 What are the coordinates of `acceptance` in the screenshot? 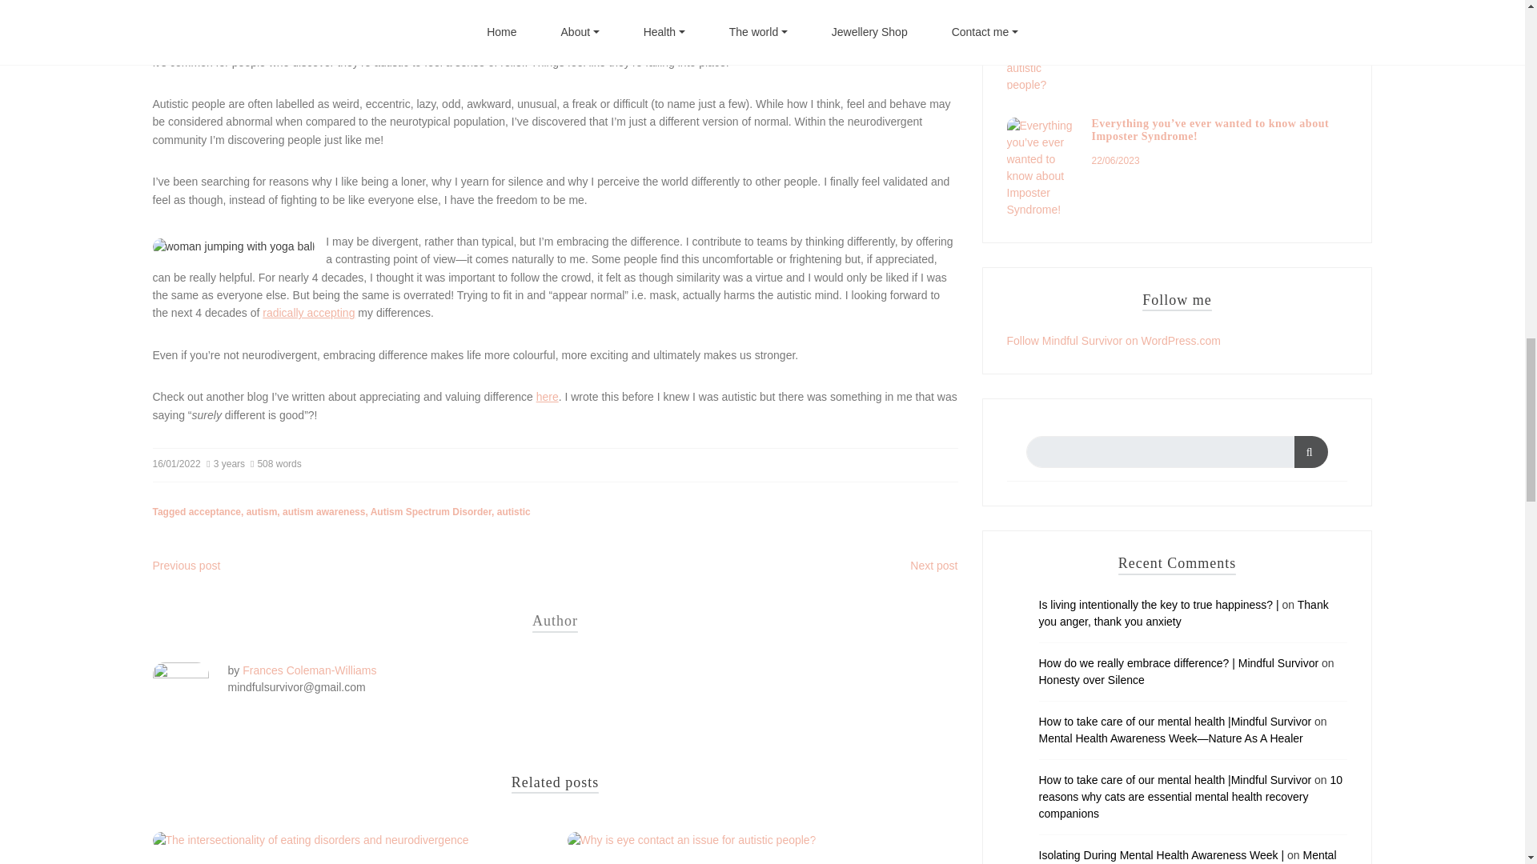 It's located at (215, 511).